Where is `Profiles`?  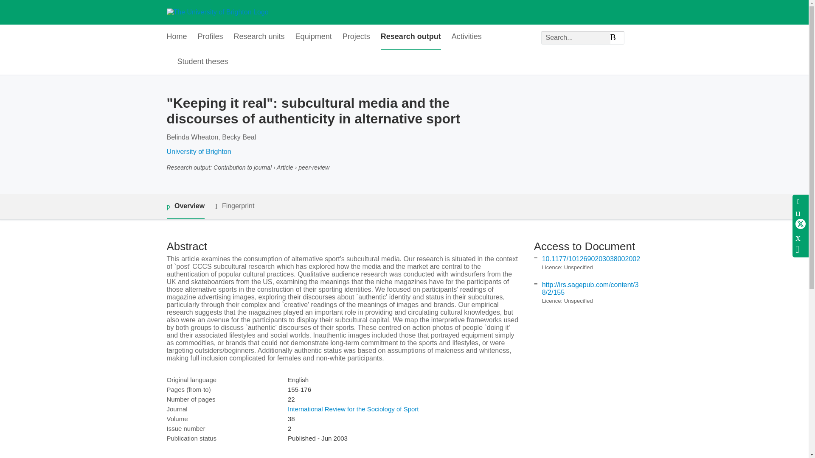 Profiles is located at coordinates (211, 37).